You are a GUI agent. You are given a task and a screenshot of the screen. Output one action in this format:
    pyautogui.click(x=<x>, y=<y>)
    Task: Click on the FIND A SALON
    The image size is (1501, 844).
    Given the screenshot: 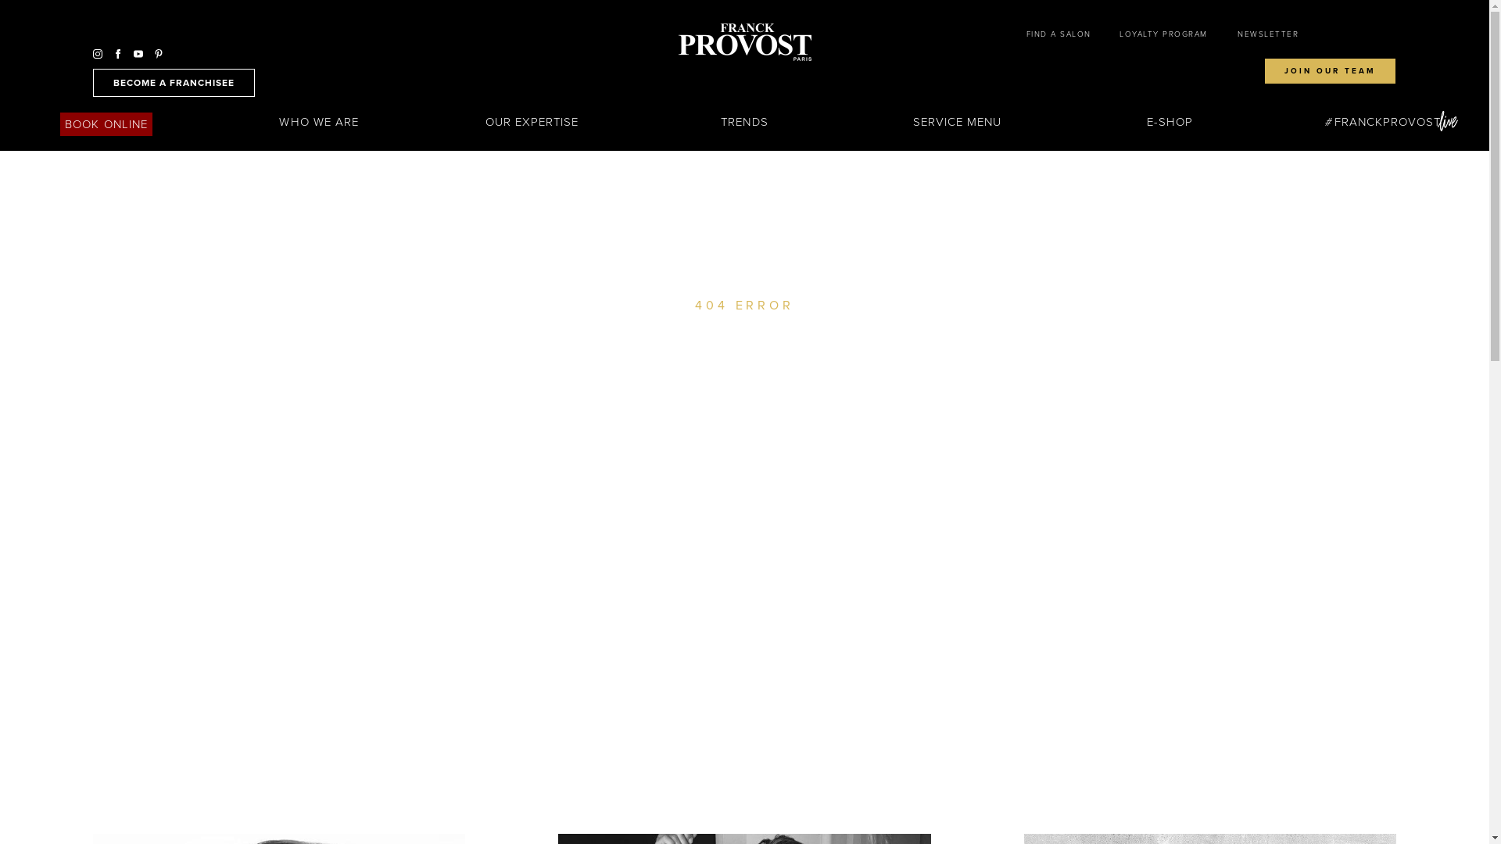 What is the action you would take?
    pyautogui.click(x=1059, y=34)
    